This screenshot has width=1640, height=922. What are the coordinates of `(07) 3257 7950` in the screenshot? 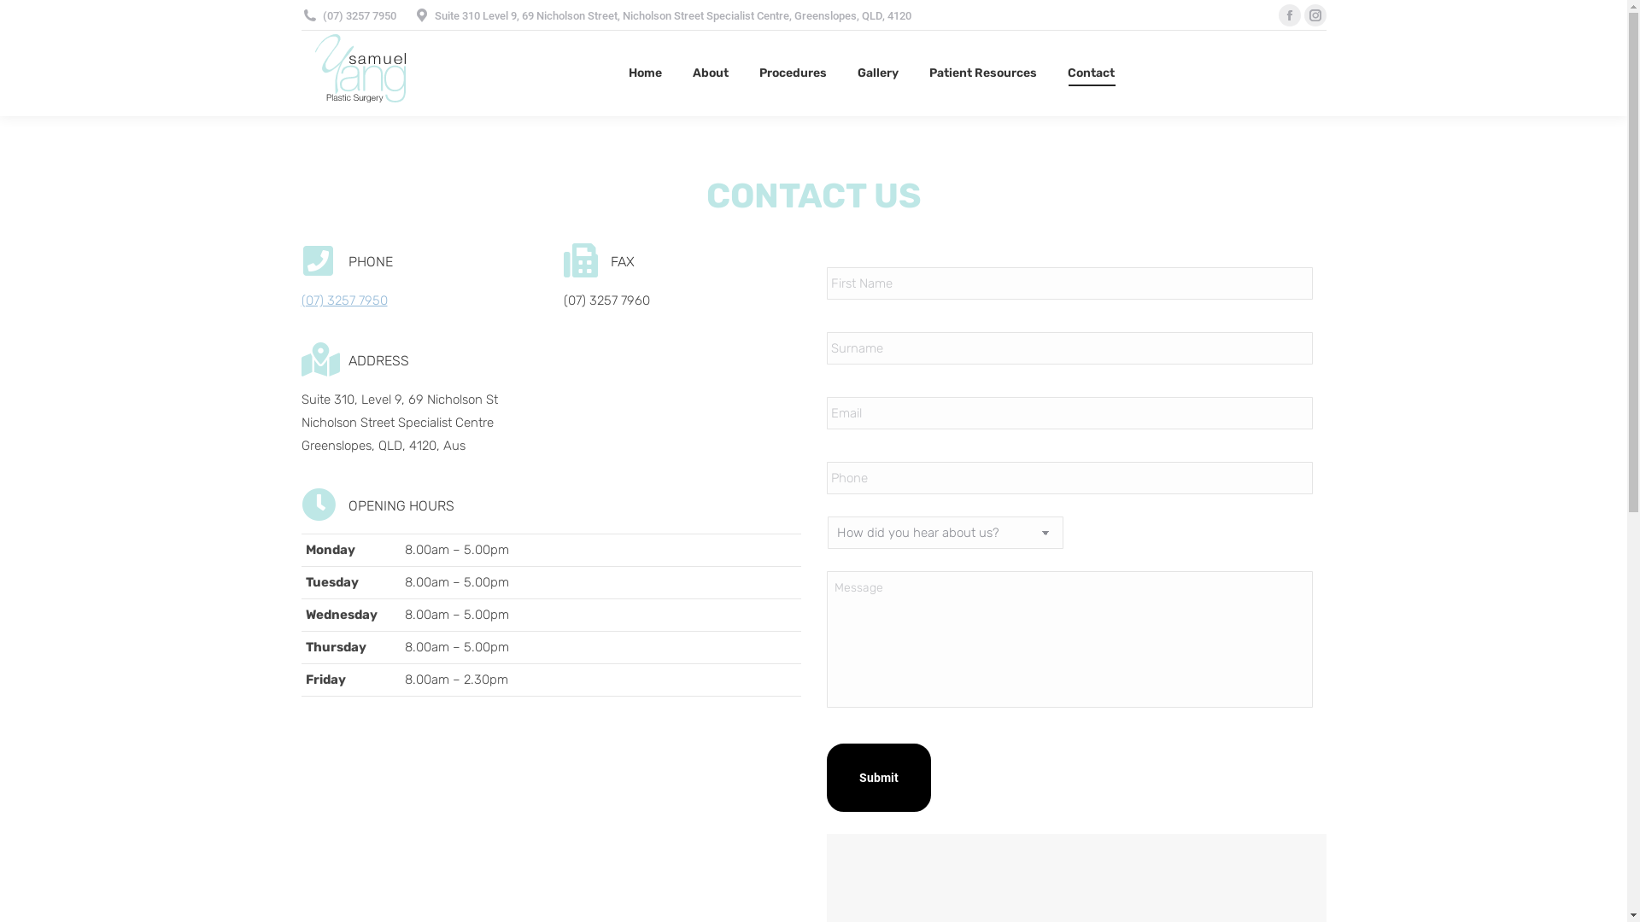 It's located at (360, 15).